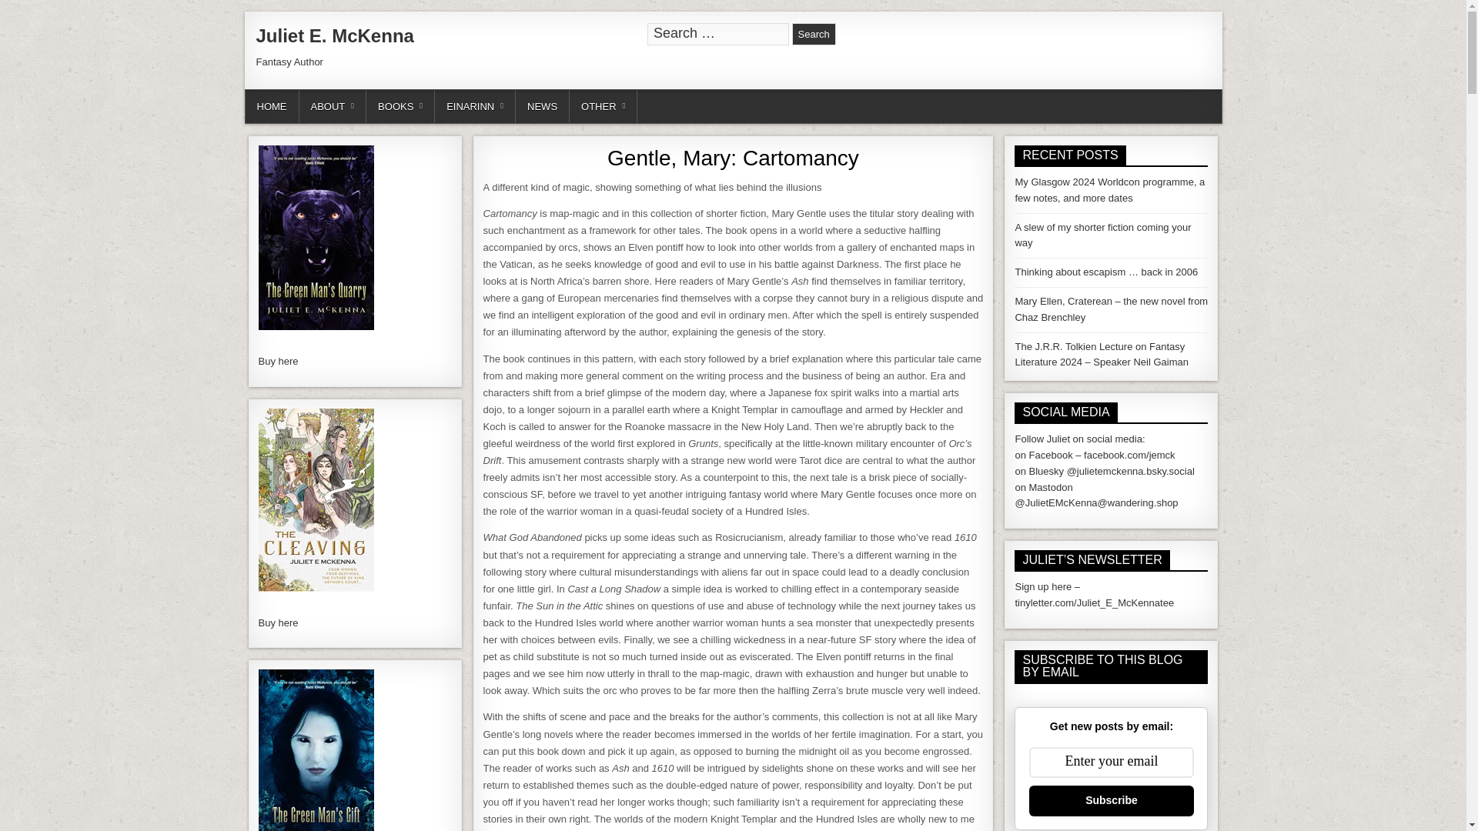  What do you see at coordinates (333, 106) in the screenshot?
I see `ABOUT` at bounding box center [333, 106].